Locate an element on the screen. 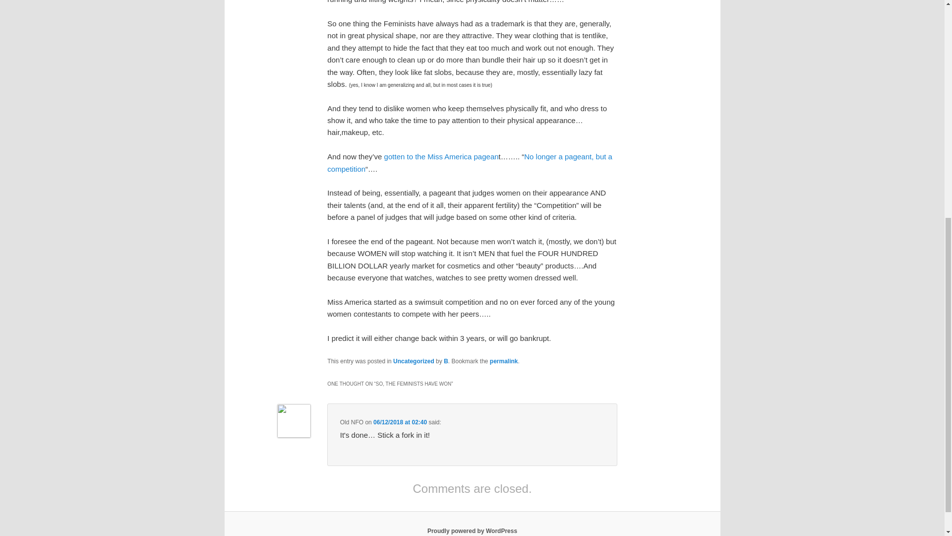  Proudly powered by WordPress is located at coordinates (472, 531).